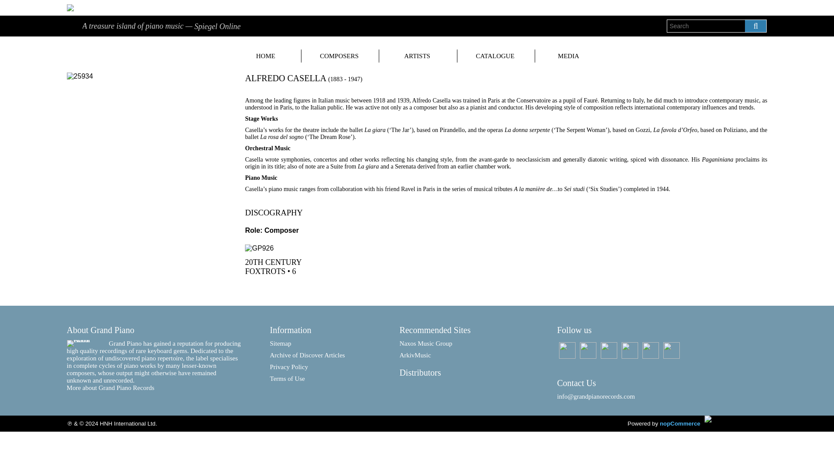  Describe the element at coordinates (266, 56) in the screenshot. I see `HOME` at that location.